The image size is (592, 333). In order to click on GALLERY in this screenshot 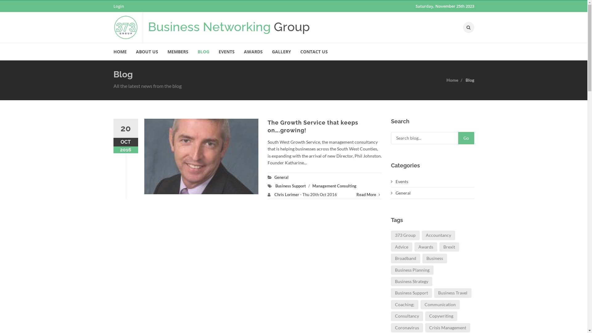, I will do `click(281, 52)`.